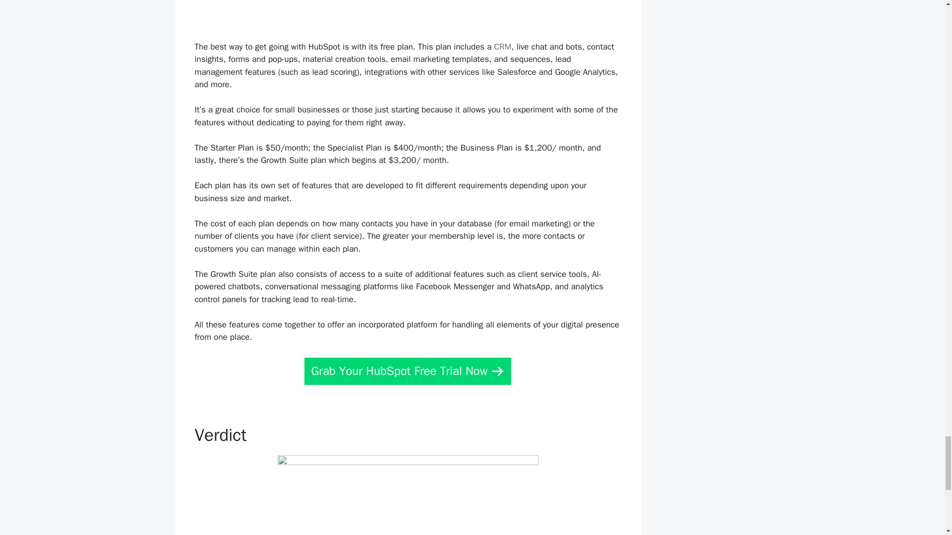  What do you see at coordinates (503, 47) in the screenshot?
I see `CRM` at bounding box center [503, 47].